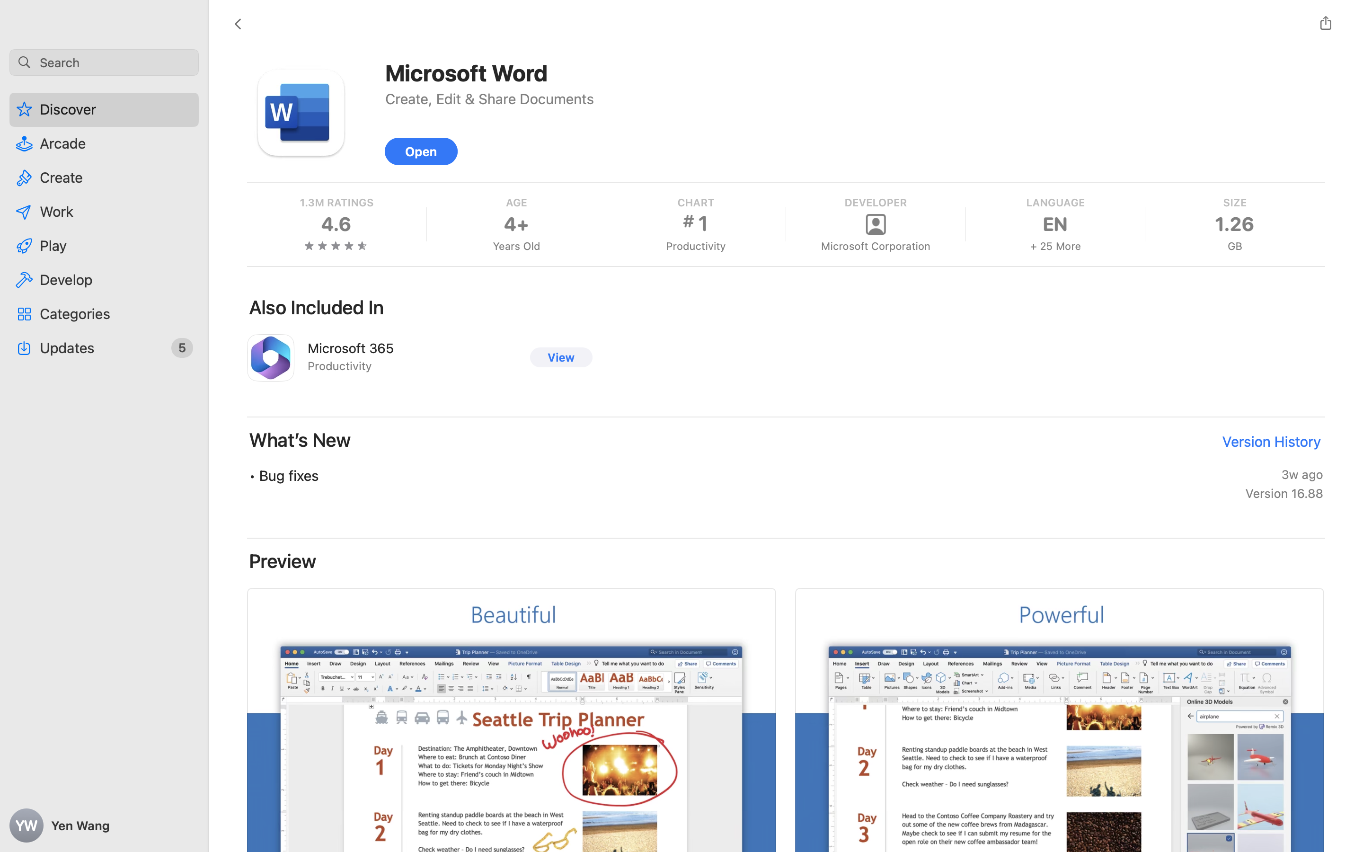 The image size is (1363, 852). I want to click on 4+, so click(516, 224).